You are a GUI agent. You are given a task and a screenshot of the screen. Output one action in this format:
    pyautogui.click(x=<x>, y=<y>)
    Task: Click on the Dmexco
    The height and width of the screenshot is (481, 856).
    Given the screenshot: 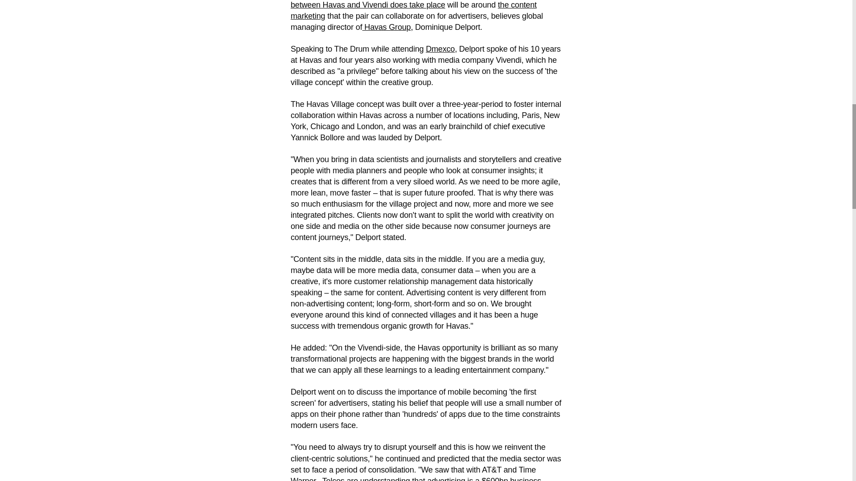 What is the action you would take?
    pyautogui.click(x=440, y=49)
    